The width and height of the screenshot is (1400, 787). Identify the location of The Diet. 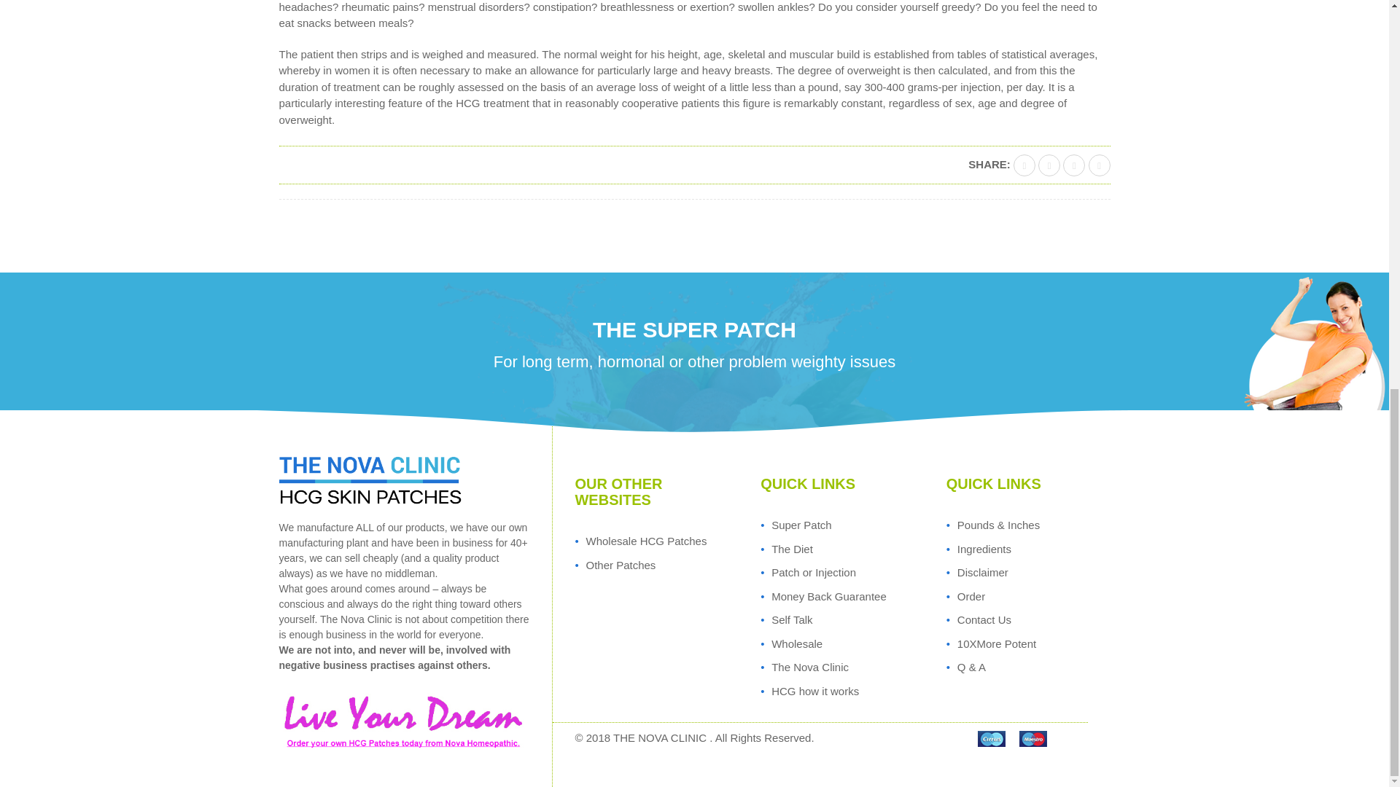
(792, 549).